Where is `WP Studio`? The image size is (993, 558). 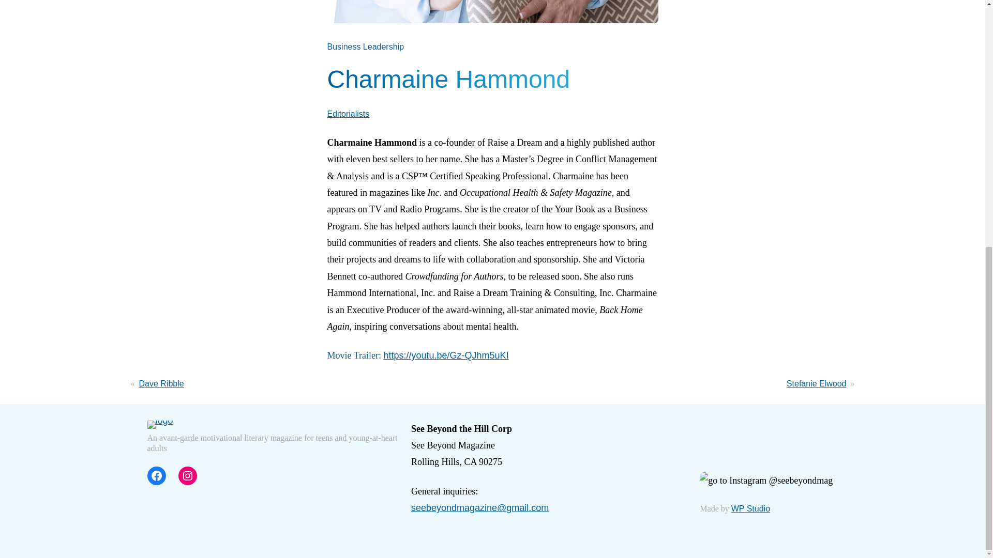
WP Studio is located at coordinates (750, 508).